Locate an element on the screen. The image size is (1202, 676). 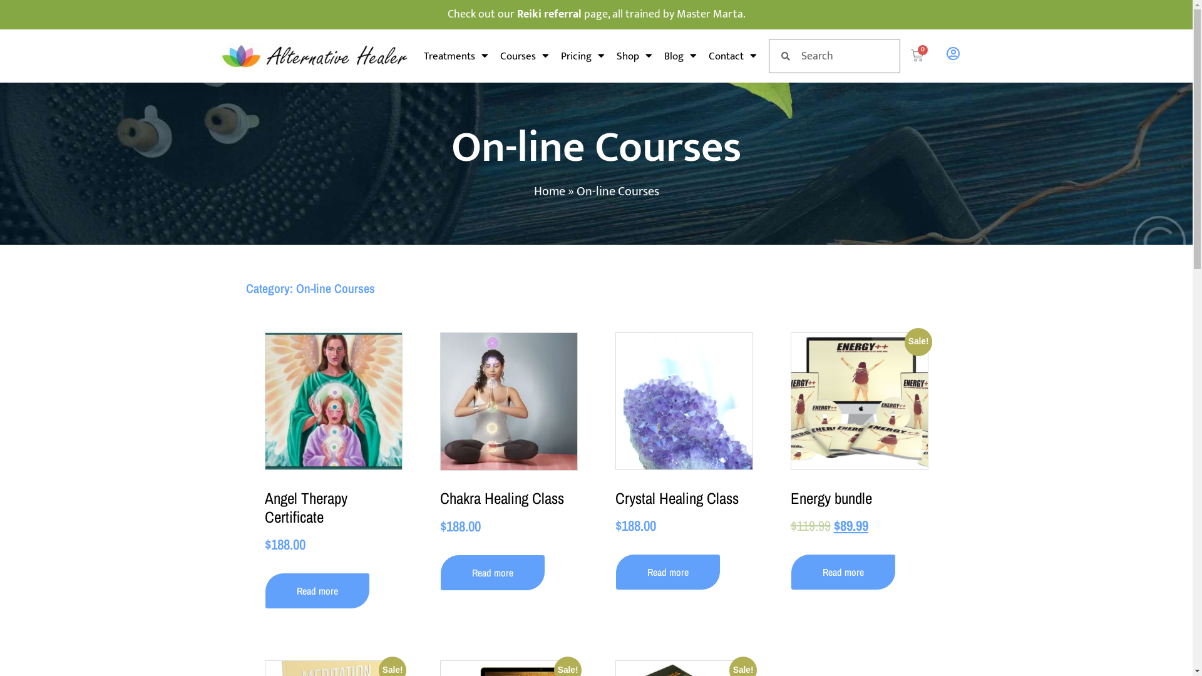
Courses is located at coordinates (525, 56).